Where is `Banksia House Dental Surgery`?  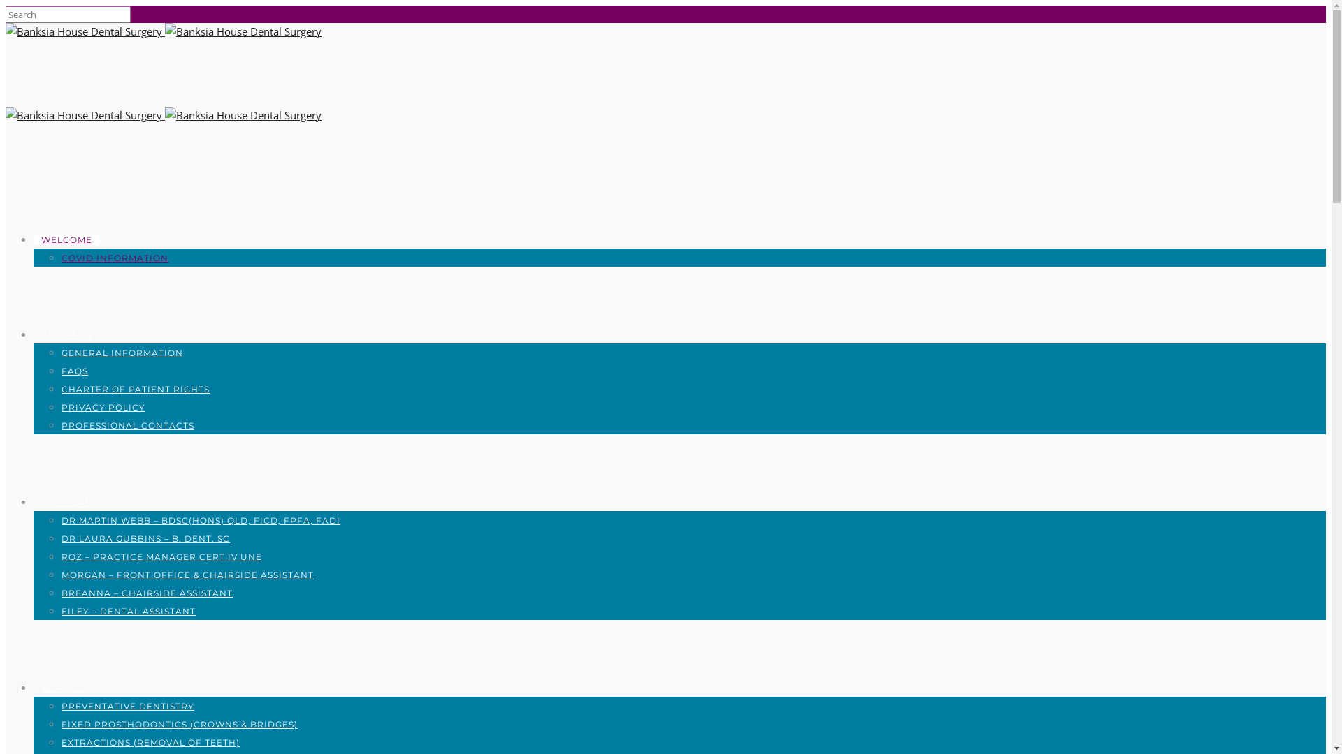
Banksia House Dental Surgery is located at coordinates (243, 115).